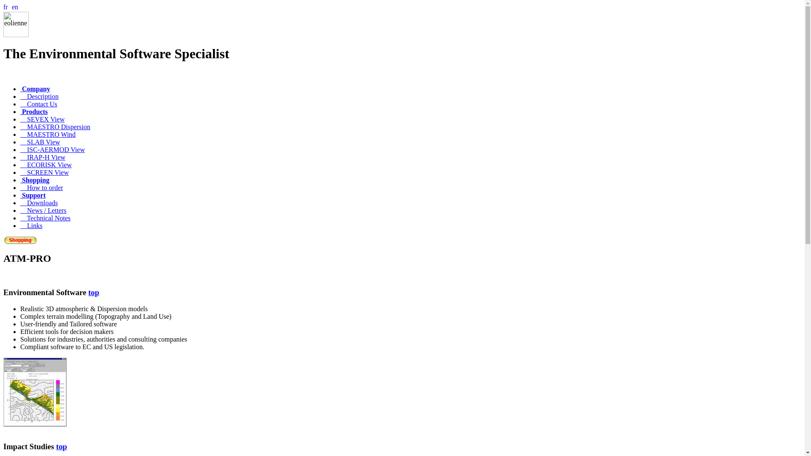  I want to click on     Technical Notes, so click(46, 218).